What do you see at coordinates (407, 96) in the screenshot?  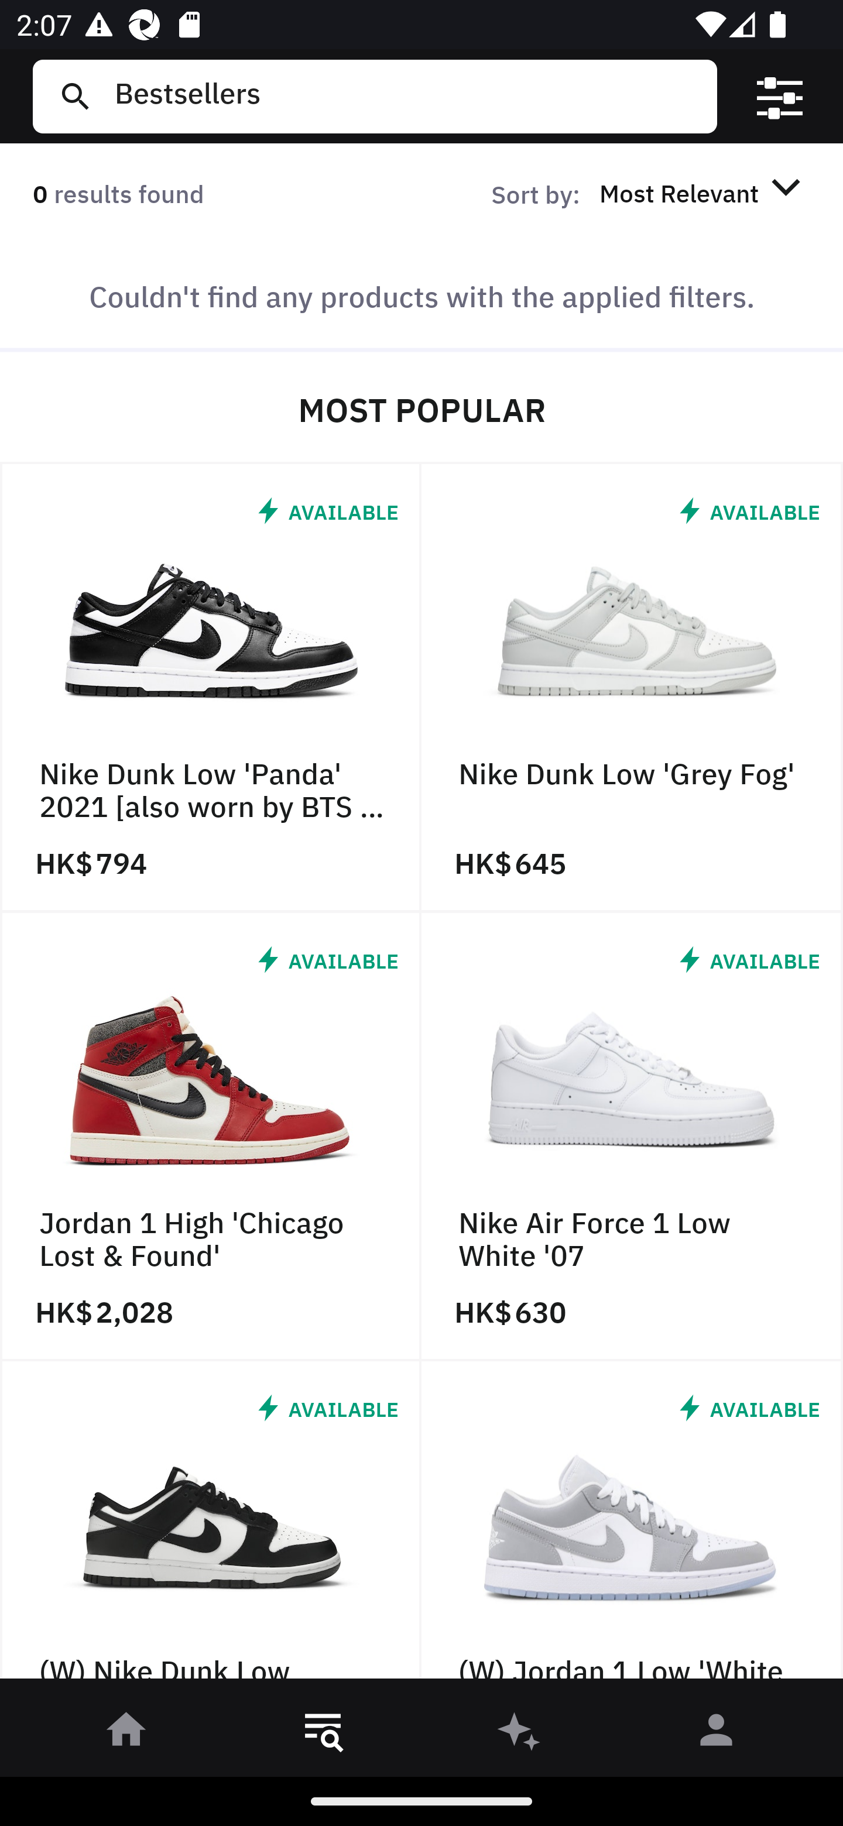 I see `Bestsellers` at bounding box center [407, 96].